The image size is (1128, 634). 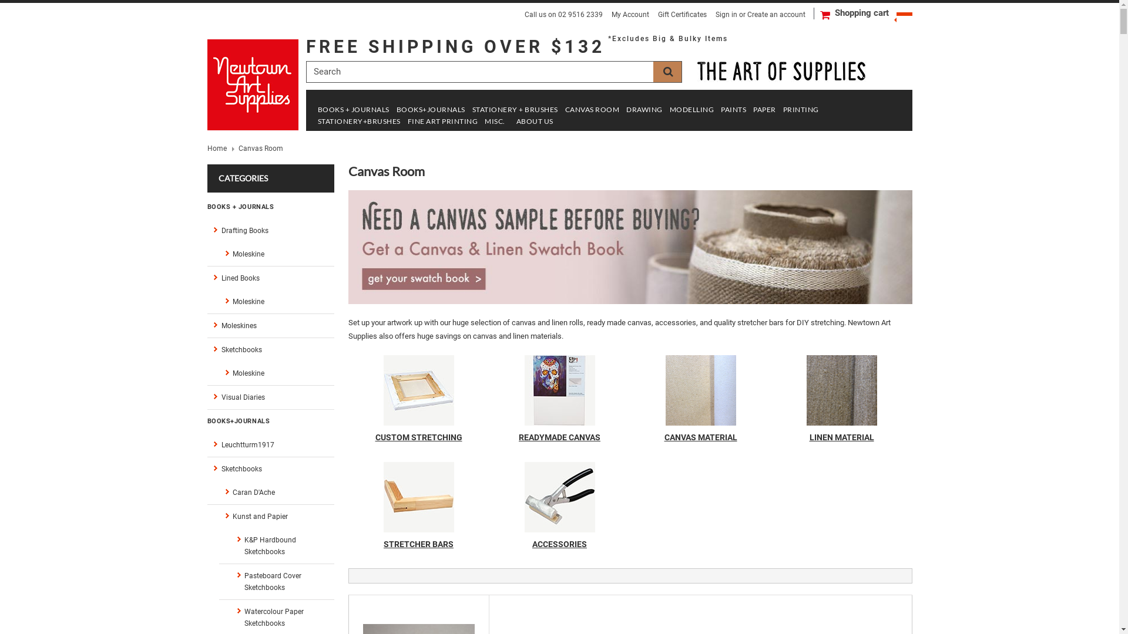 I want to click on Moleskines, so click(x=270, y=325).